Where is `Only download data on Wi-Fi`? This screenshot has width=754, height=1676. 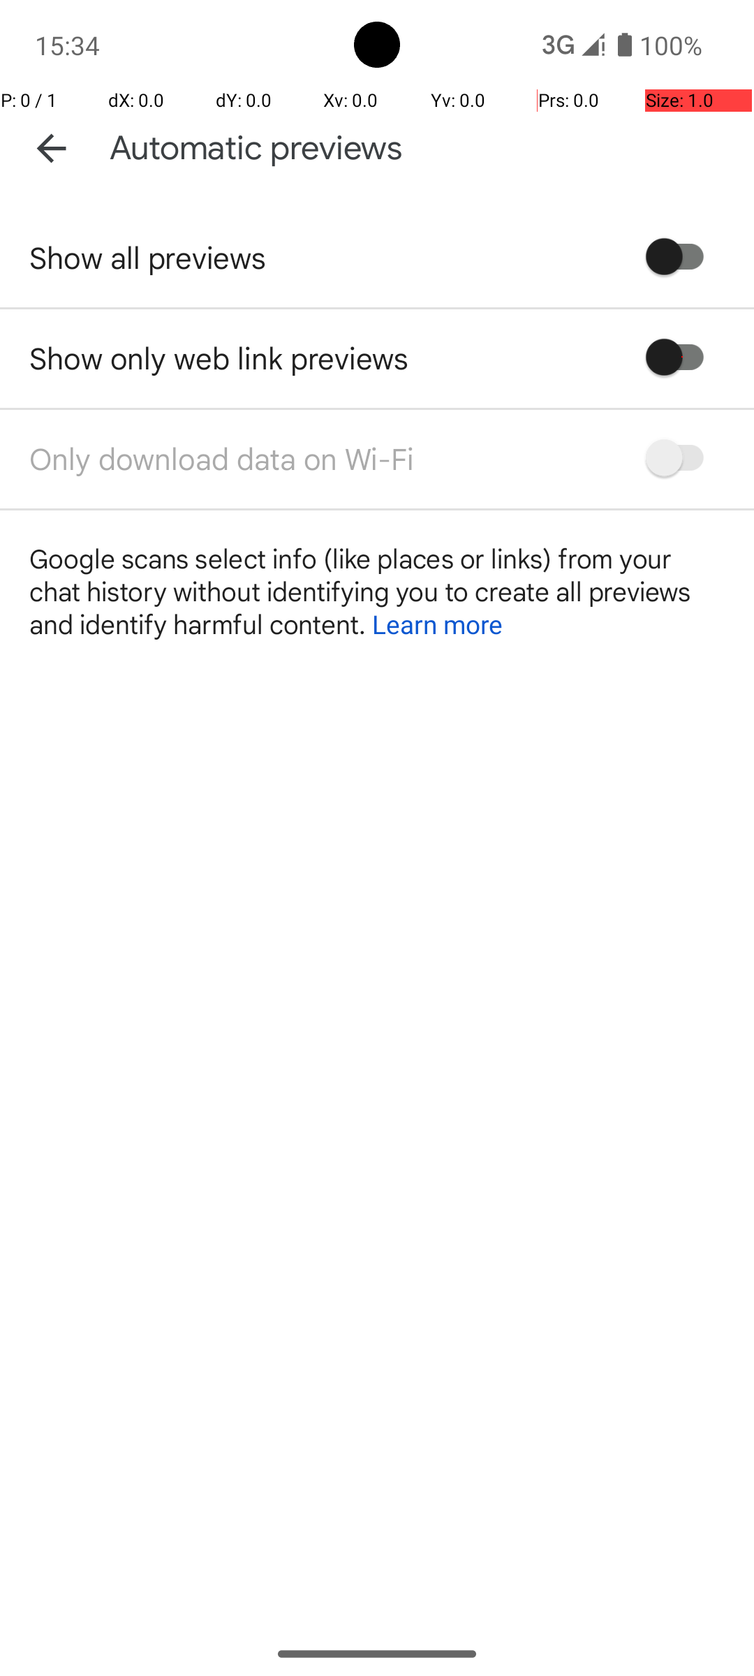 Only download data on Wi-Fi is located at coordinates (222, 458).